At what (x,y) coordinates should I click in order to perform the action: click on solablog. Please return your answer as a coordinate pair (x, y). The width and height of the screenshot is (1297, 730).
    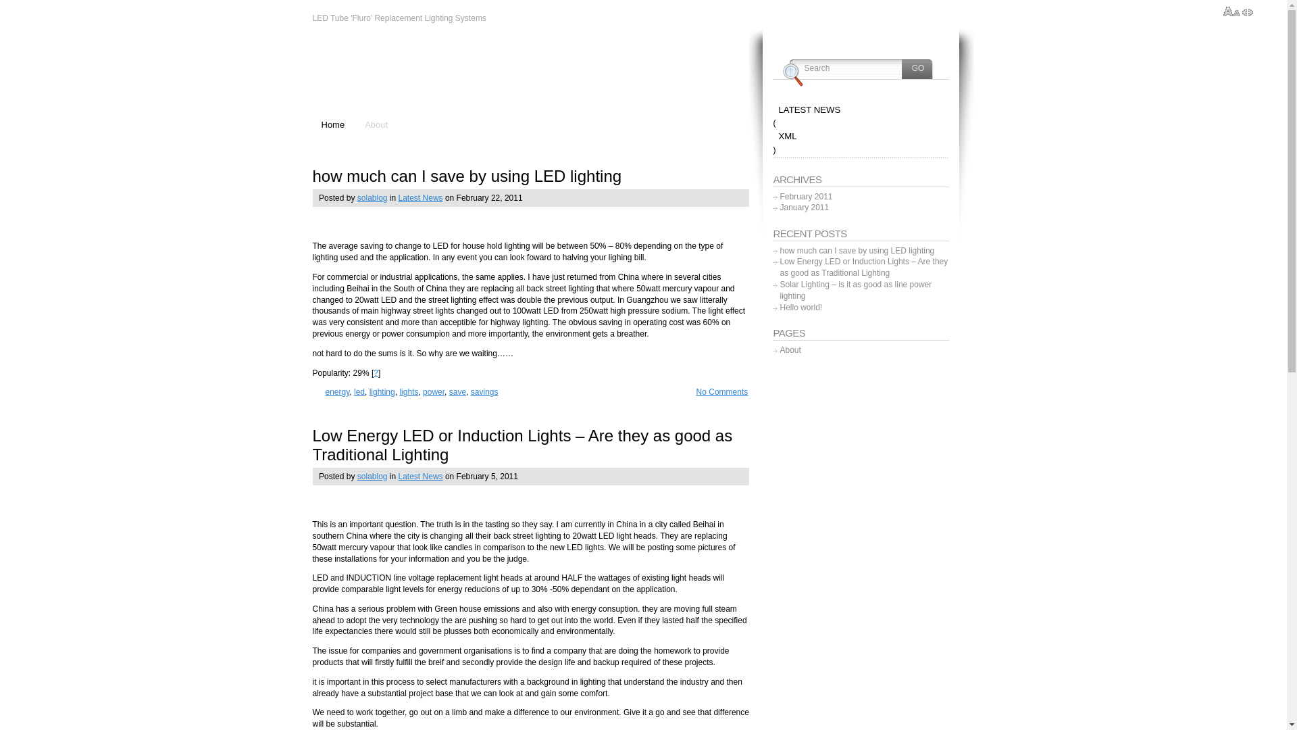
    Looking at the image, I should click on (373, 198).